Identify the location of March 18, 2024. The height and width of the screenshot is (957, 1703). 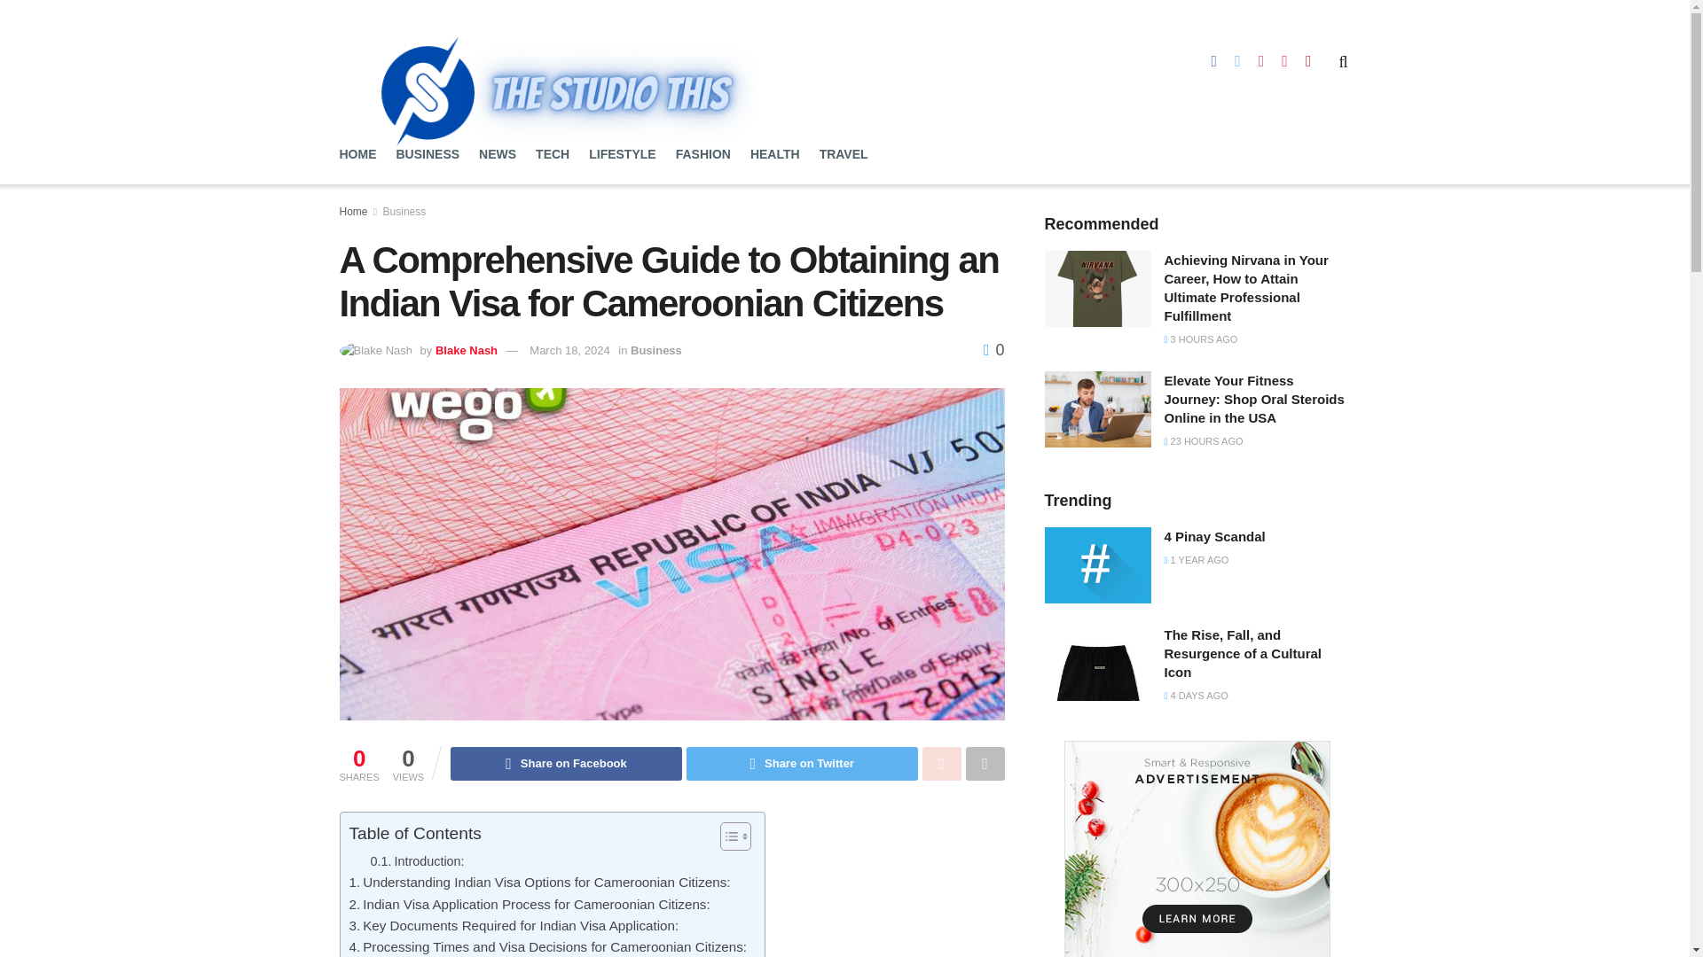
(569, 349).